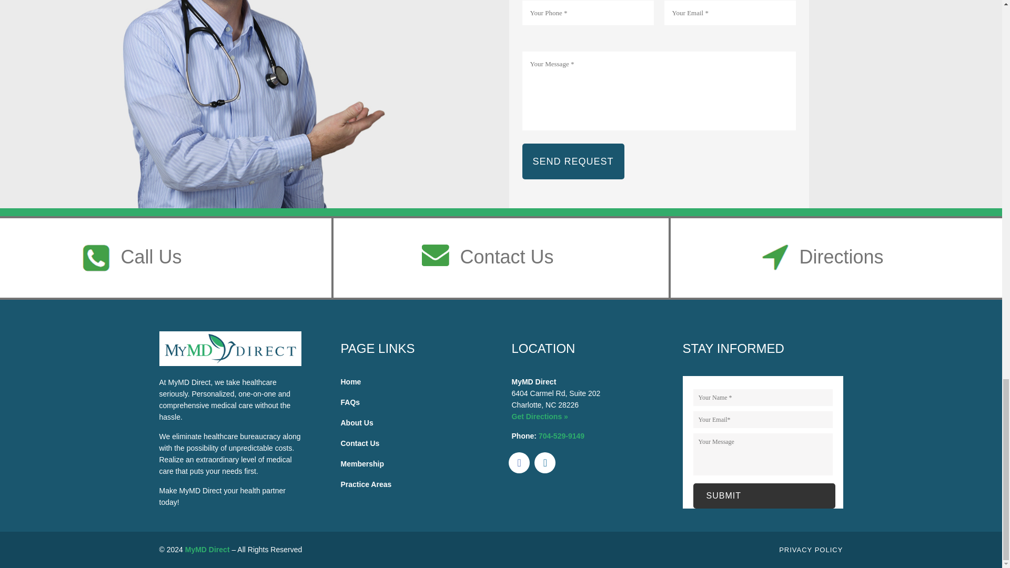  What do you see at coordinates (573, 161) in the screenshot?
I see `SEND REQUEST` at bounding box center [573, 161].